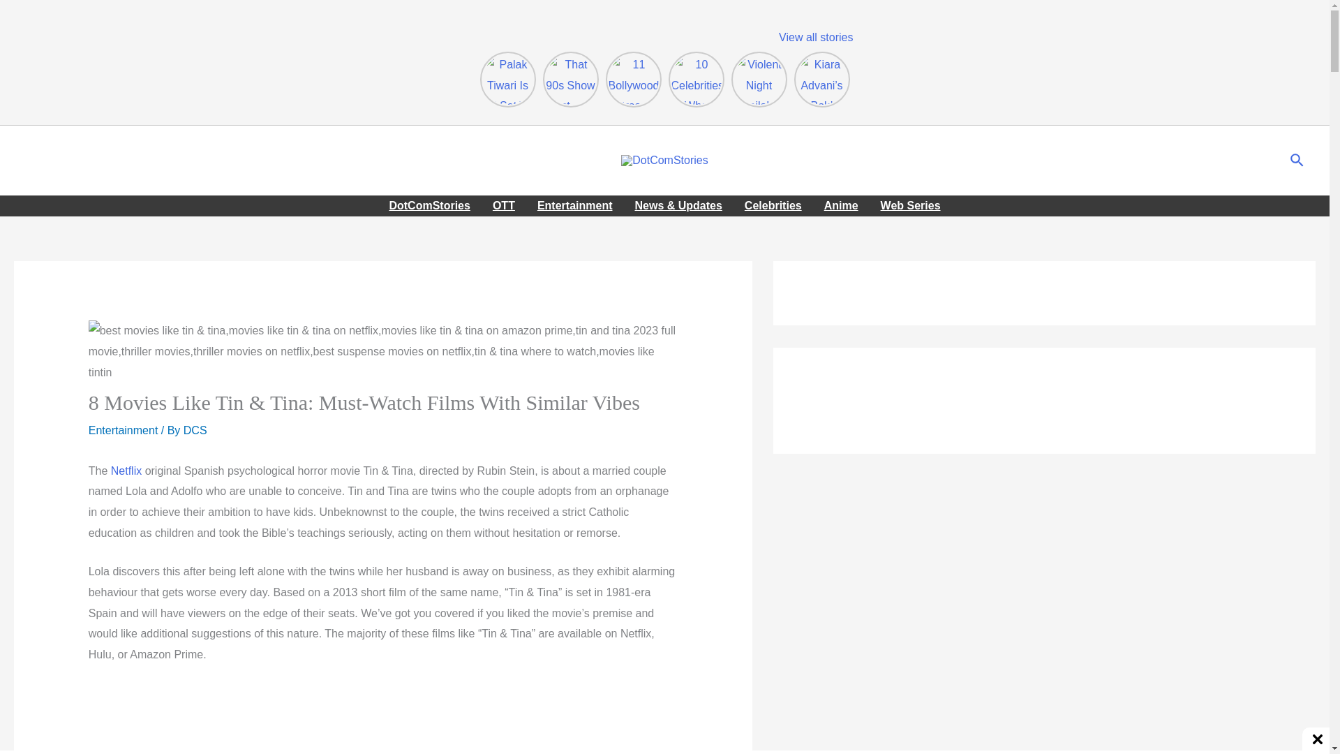 The width and height of the screenshot is (1340, 754). What do you see at coordinates (910, 205) in the screenshot?
I see `Web Series` at bounding box center [910, 205].